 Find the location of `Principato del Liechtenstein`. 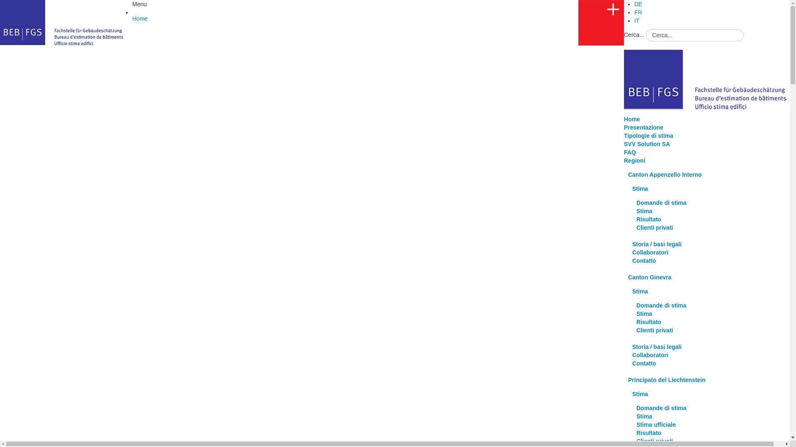

Principato del Liechtenstein is located at coordinates (667, 380).